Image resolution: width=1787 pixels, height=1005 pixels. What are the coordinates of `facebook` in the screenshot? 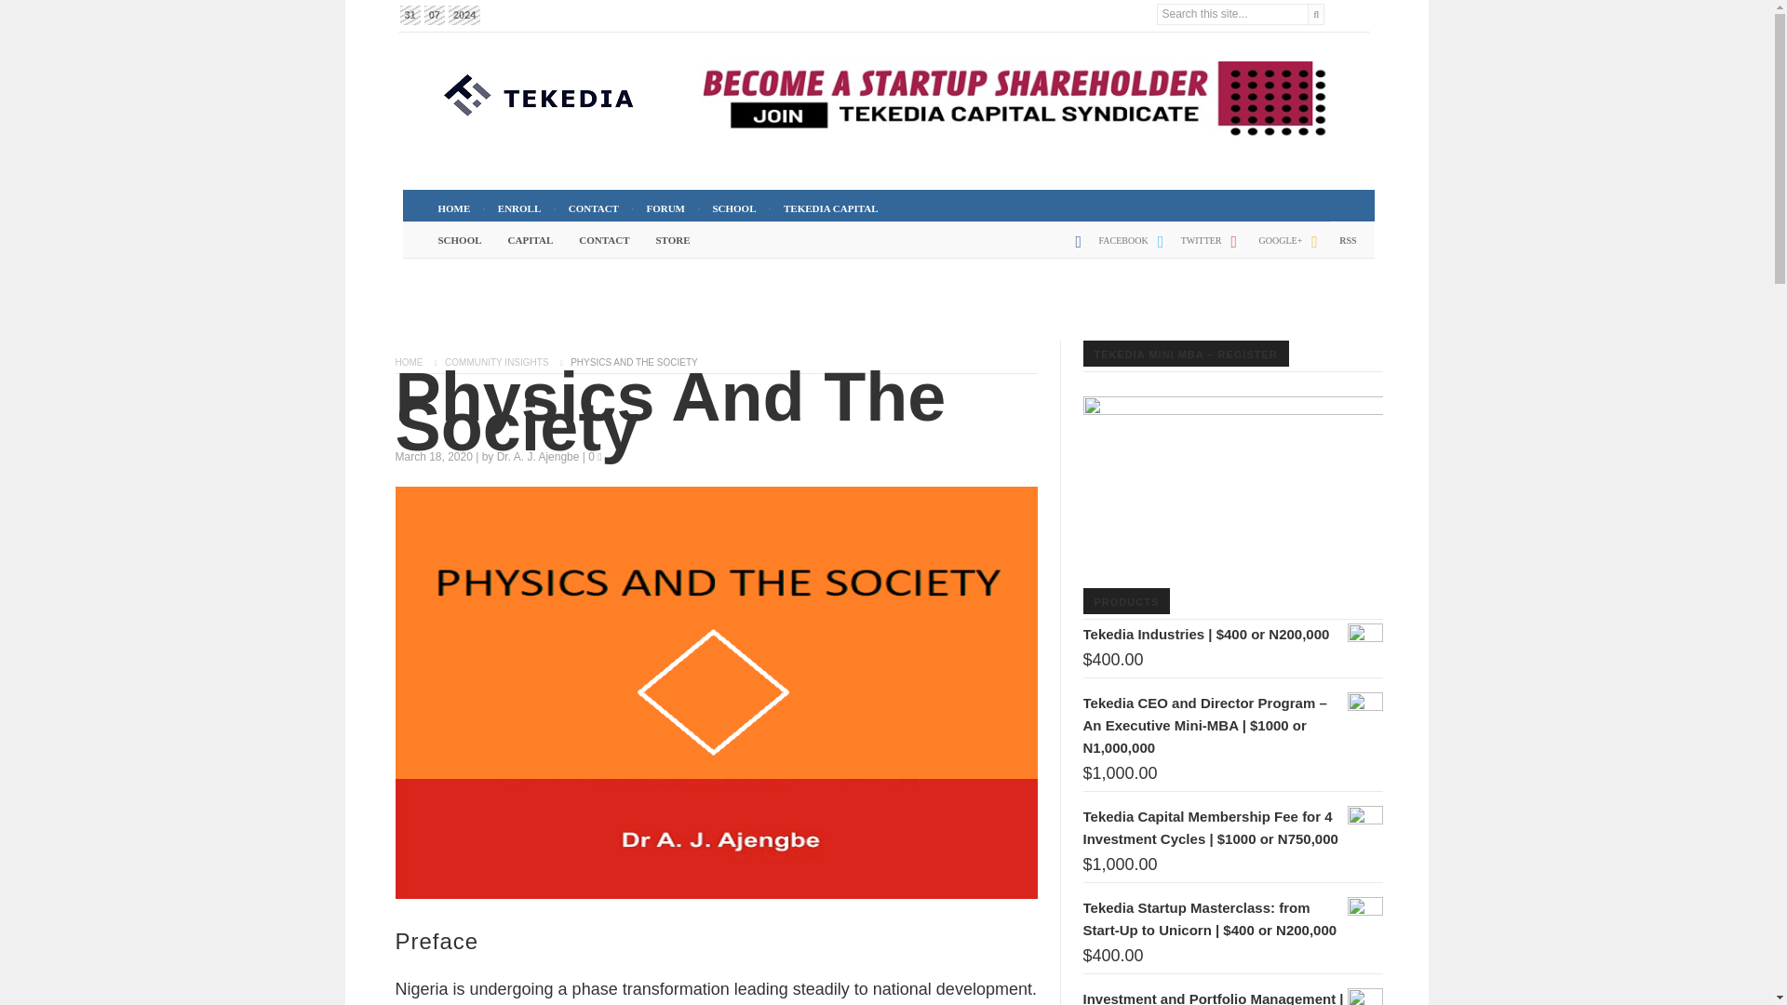 It's located at (1108, 248).